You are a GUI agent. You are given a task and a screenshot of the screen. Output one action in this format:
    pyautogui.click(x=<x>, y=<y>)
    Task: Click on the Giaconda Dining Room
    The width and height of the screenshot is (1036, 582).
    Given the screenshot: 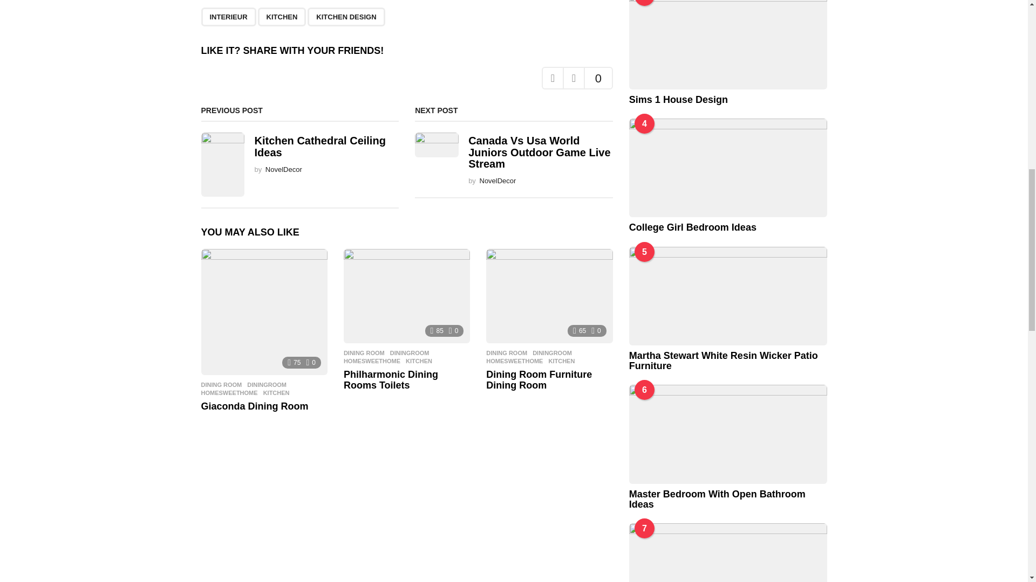 What is the action you would take?
    pyautogui.click(x=264, y=311)
    